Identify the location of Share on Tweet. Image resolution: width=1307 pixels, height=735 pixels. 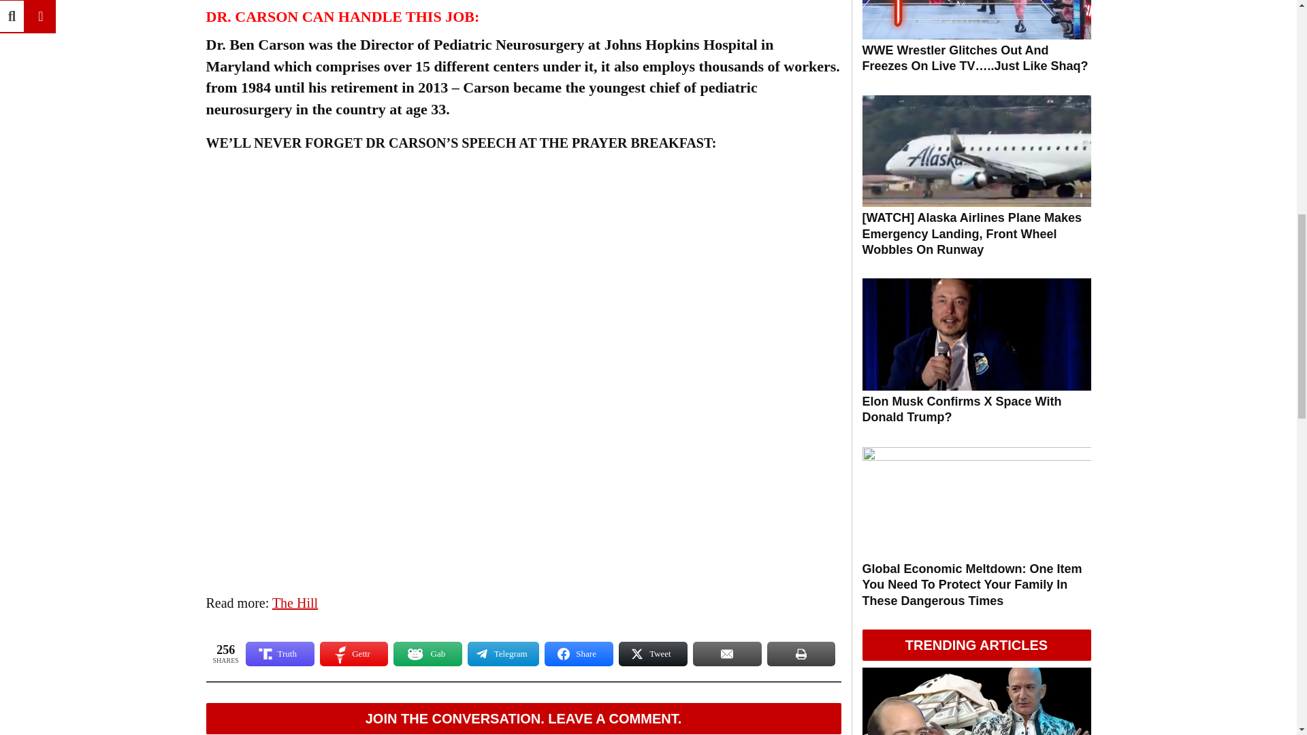
(652, 653).